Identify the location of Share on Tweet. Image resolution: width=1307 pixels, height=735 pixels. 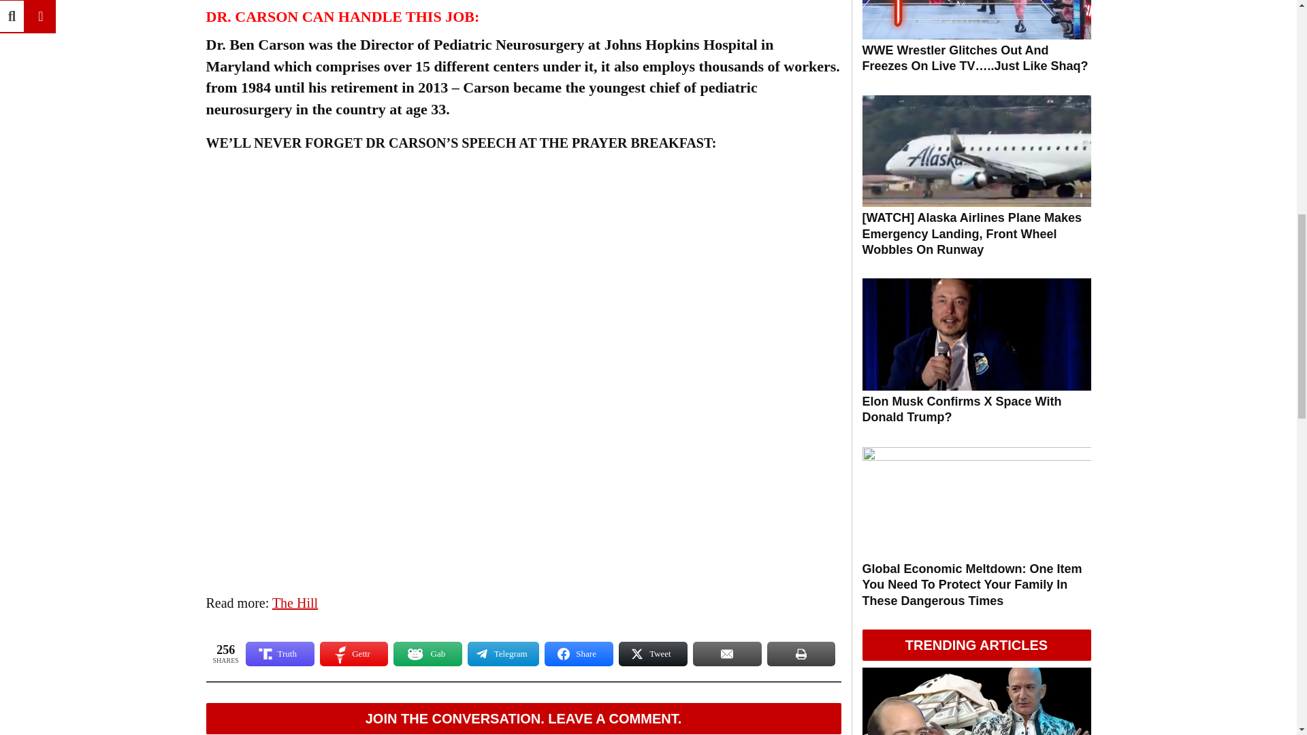
(652, 653).